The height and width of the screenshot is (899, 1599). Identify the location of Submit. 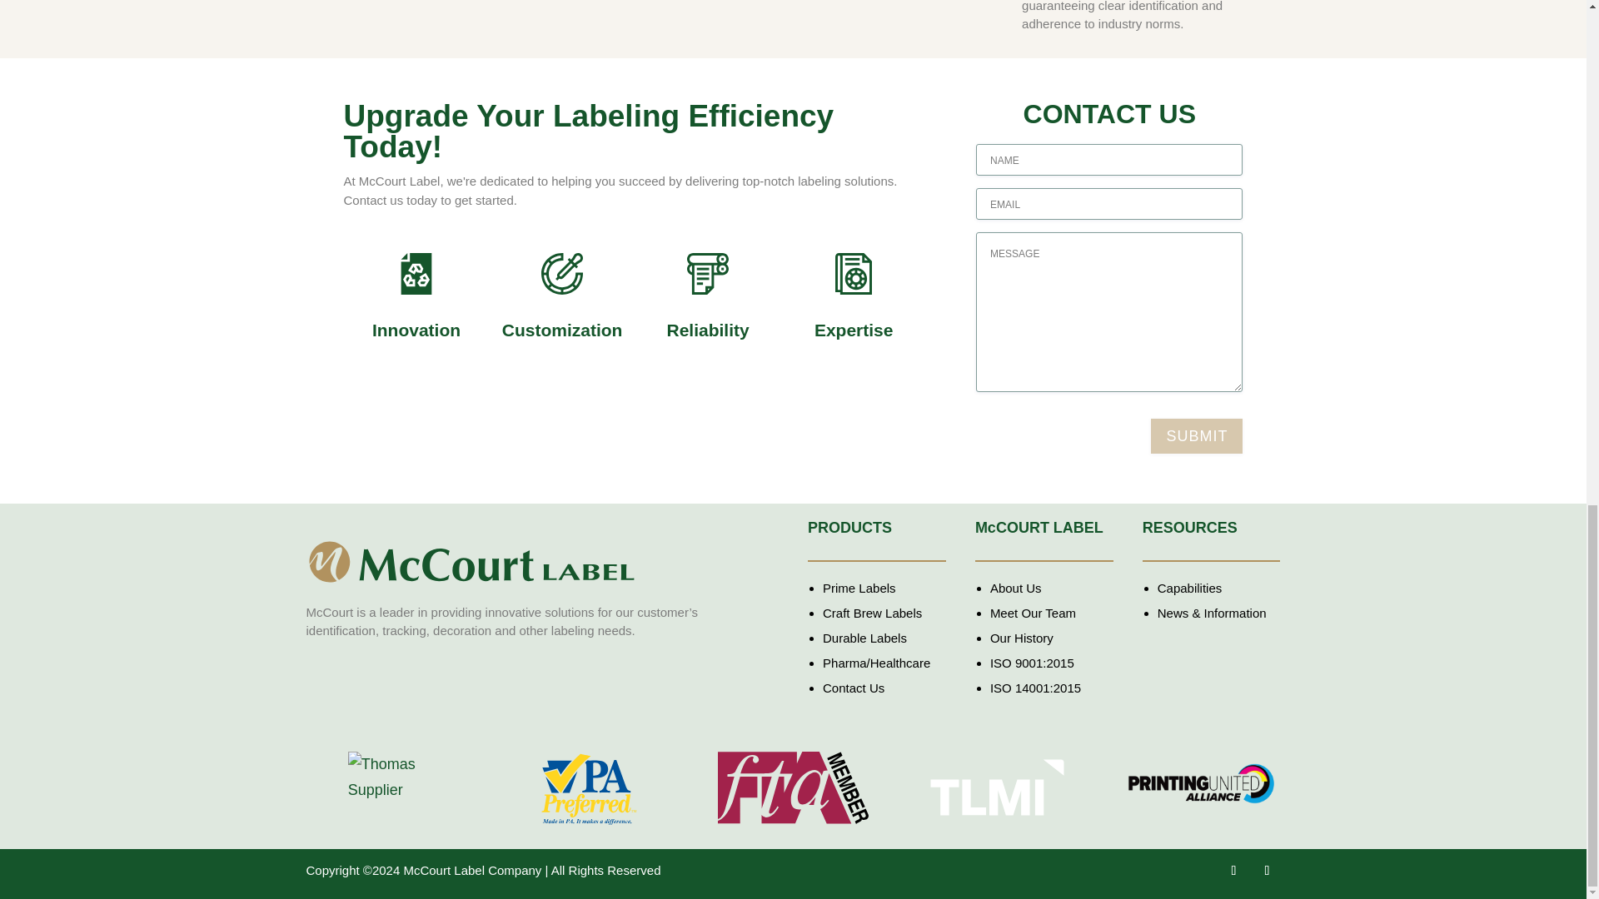
(1196, 436).